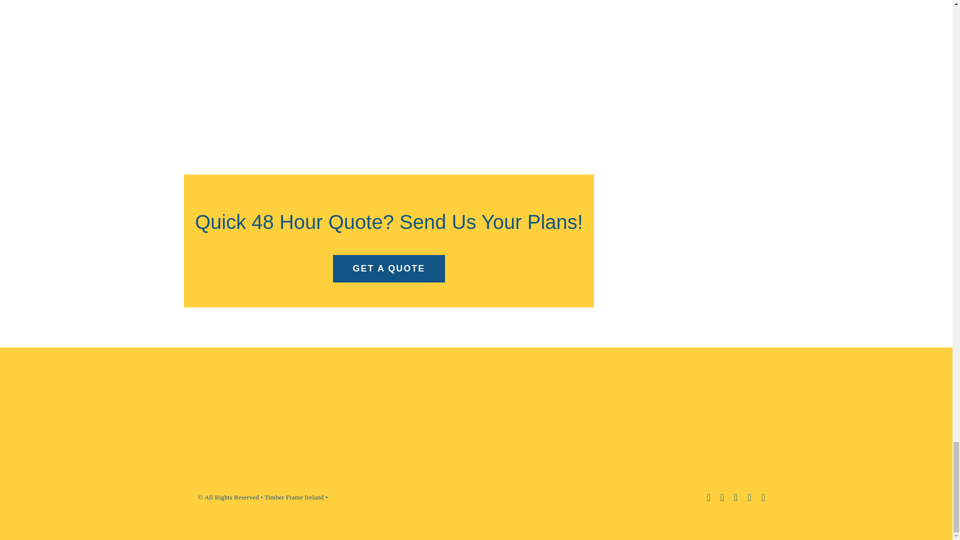 This screenshot has width=960, height=540. I want to click on Facebook, so click(708, 497).